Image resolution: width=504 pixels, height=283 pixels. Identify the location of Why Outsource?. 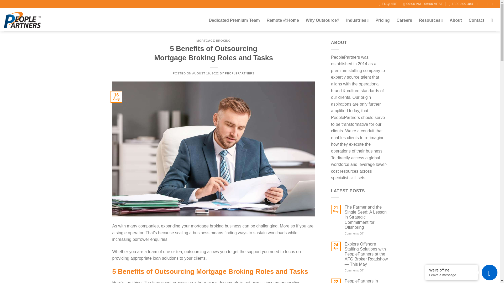
(322, 20).